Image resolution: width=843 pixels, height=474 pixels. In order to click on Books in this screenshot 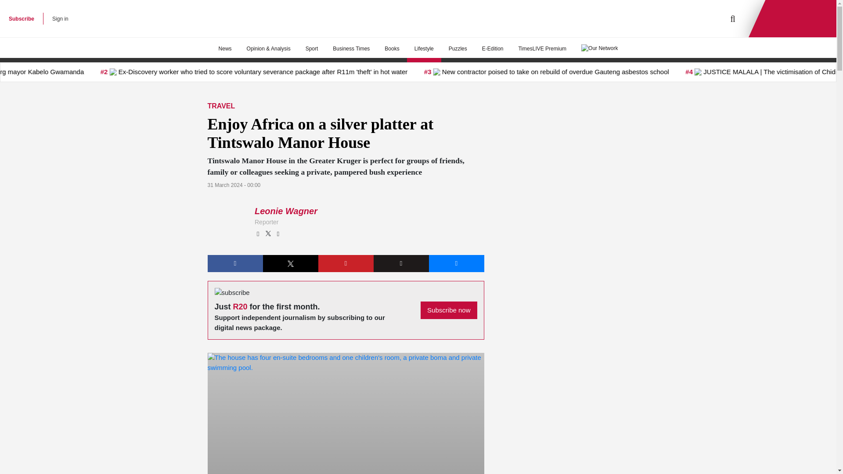, I will do `click(392, 49)`.